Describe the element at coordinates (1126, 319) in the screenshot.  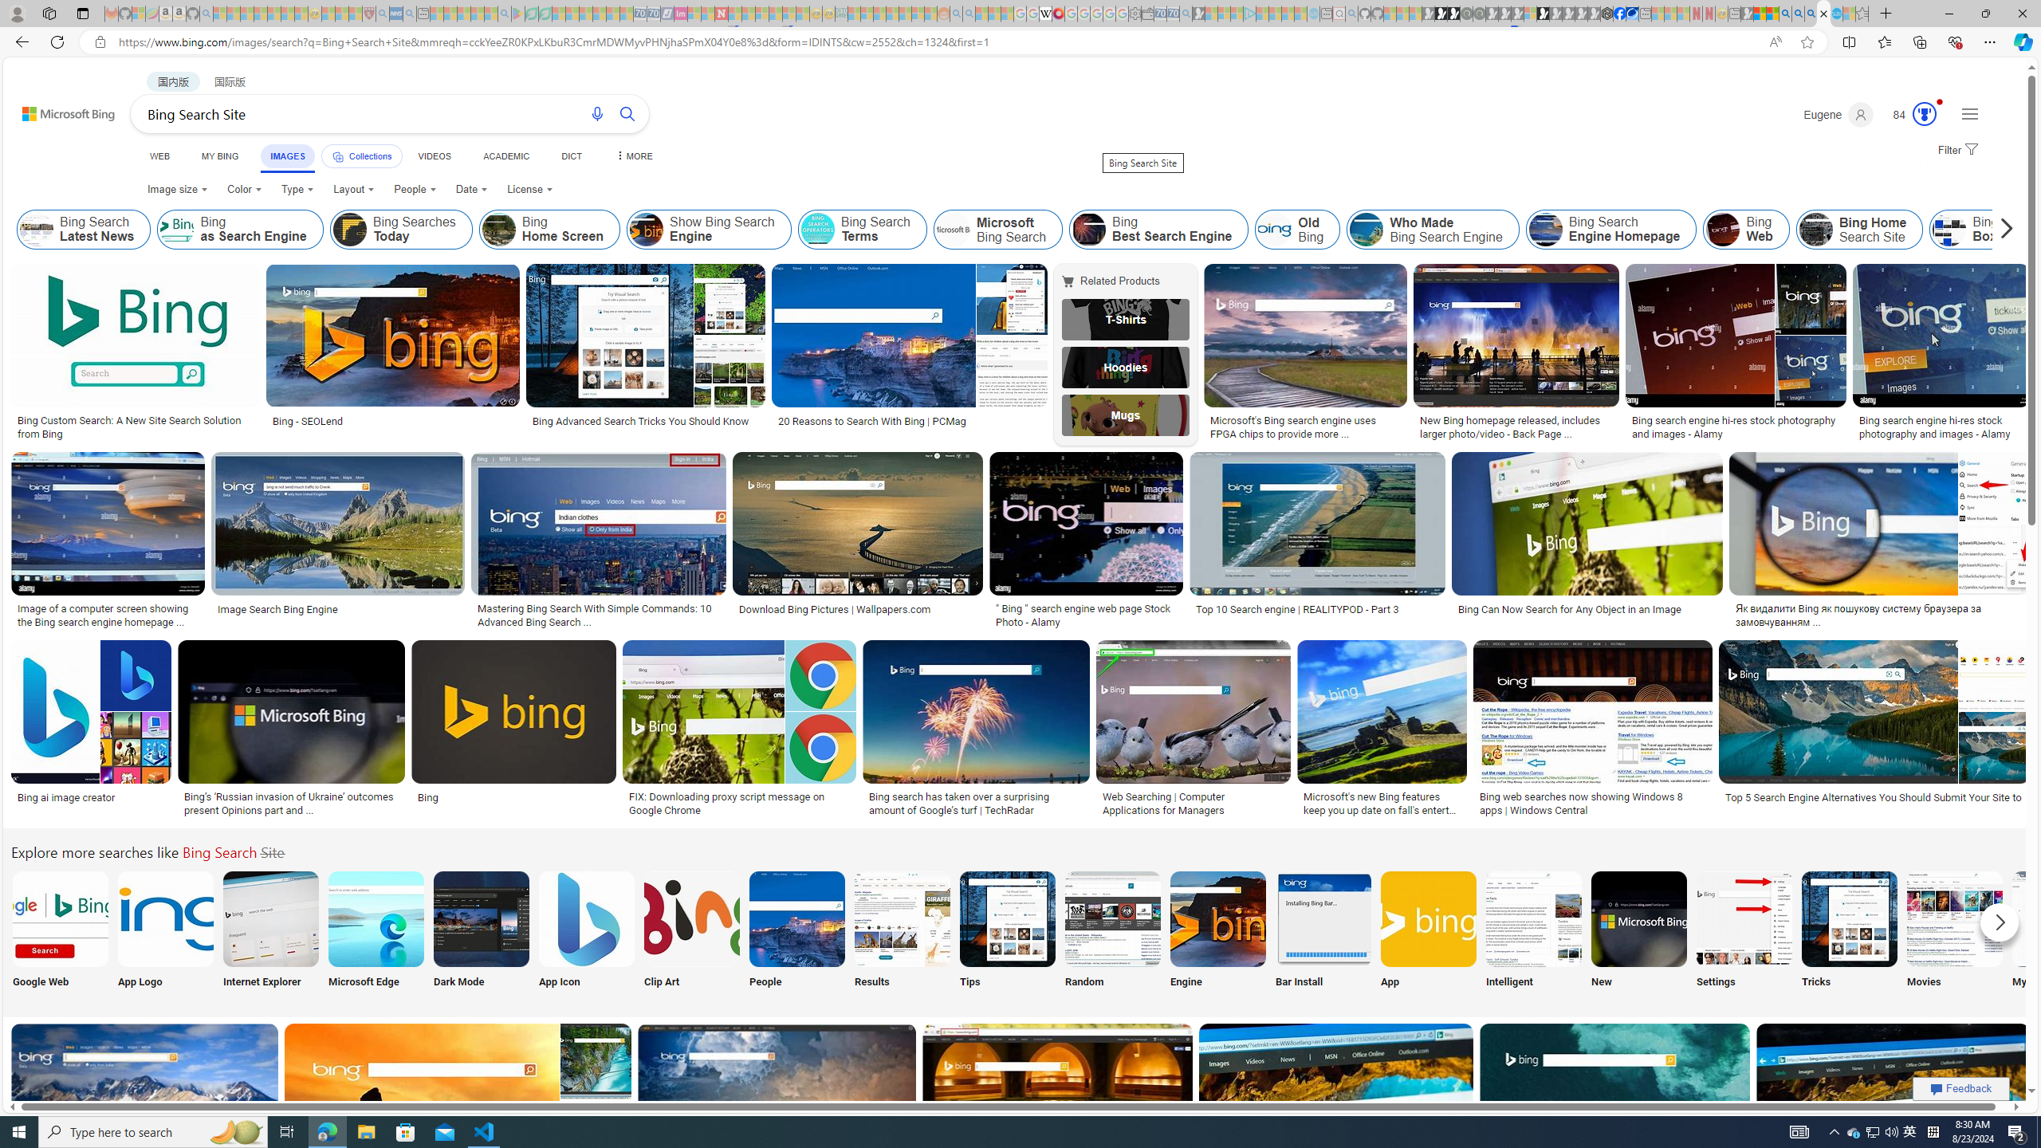
I see `Bing T-Shirts` at that location.